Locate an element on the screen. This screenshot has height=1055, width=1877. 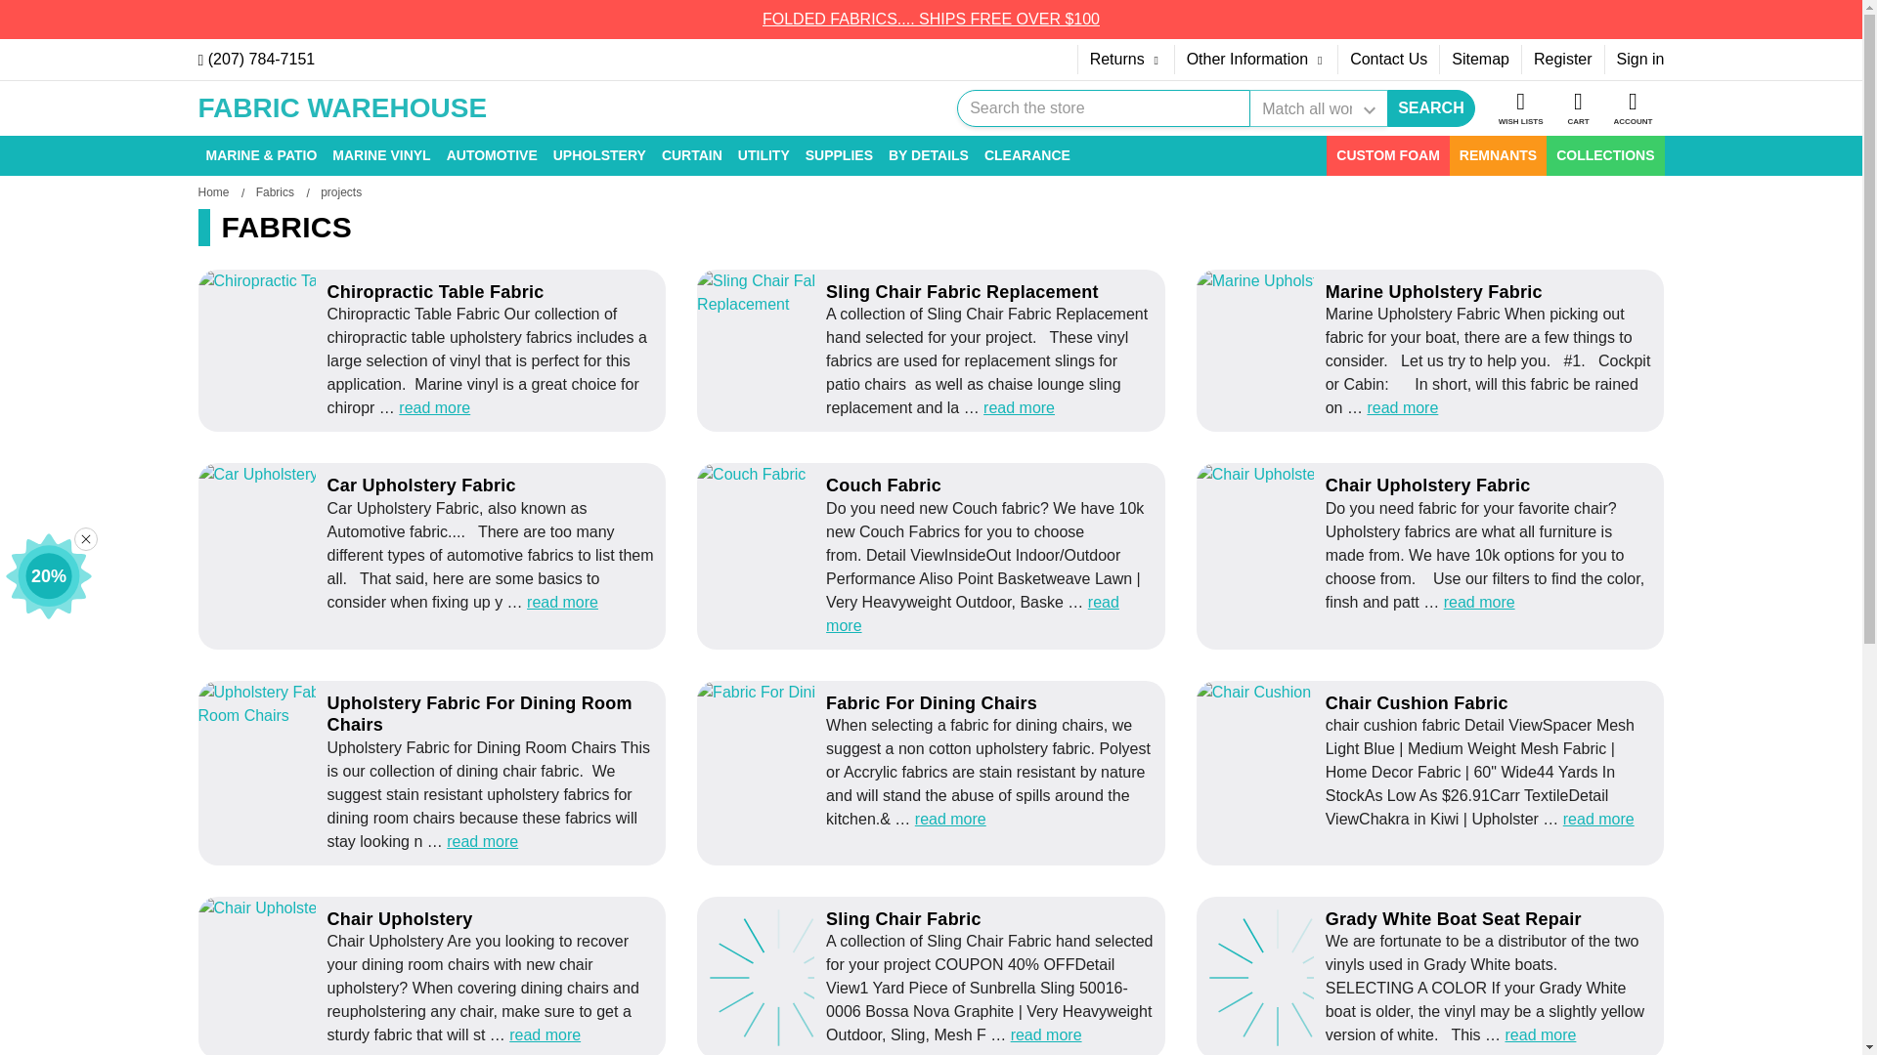
Chiropractic Table Fabric is located at coordinates (305, 351).